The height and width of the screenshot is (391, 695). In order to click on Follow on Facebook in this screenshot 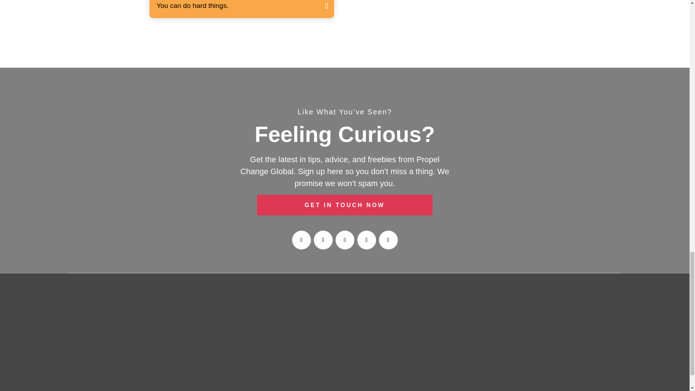, I will do `click(301, 240)`.